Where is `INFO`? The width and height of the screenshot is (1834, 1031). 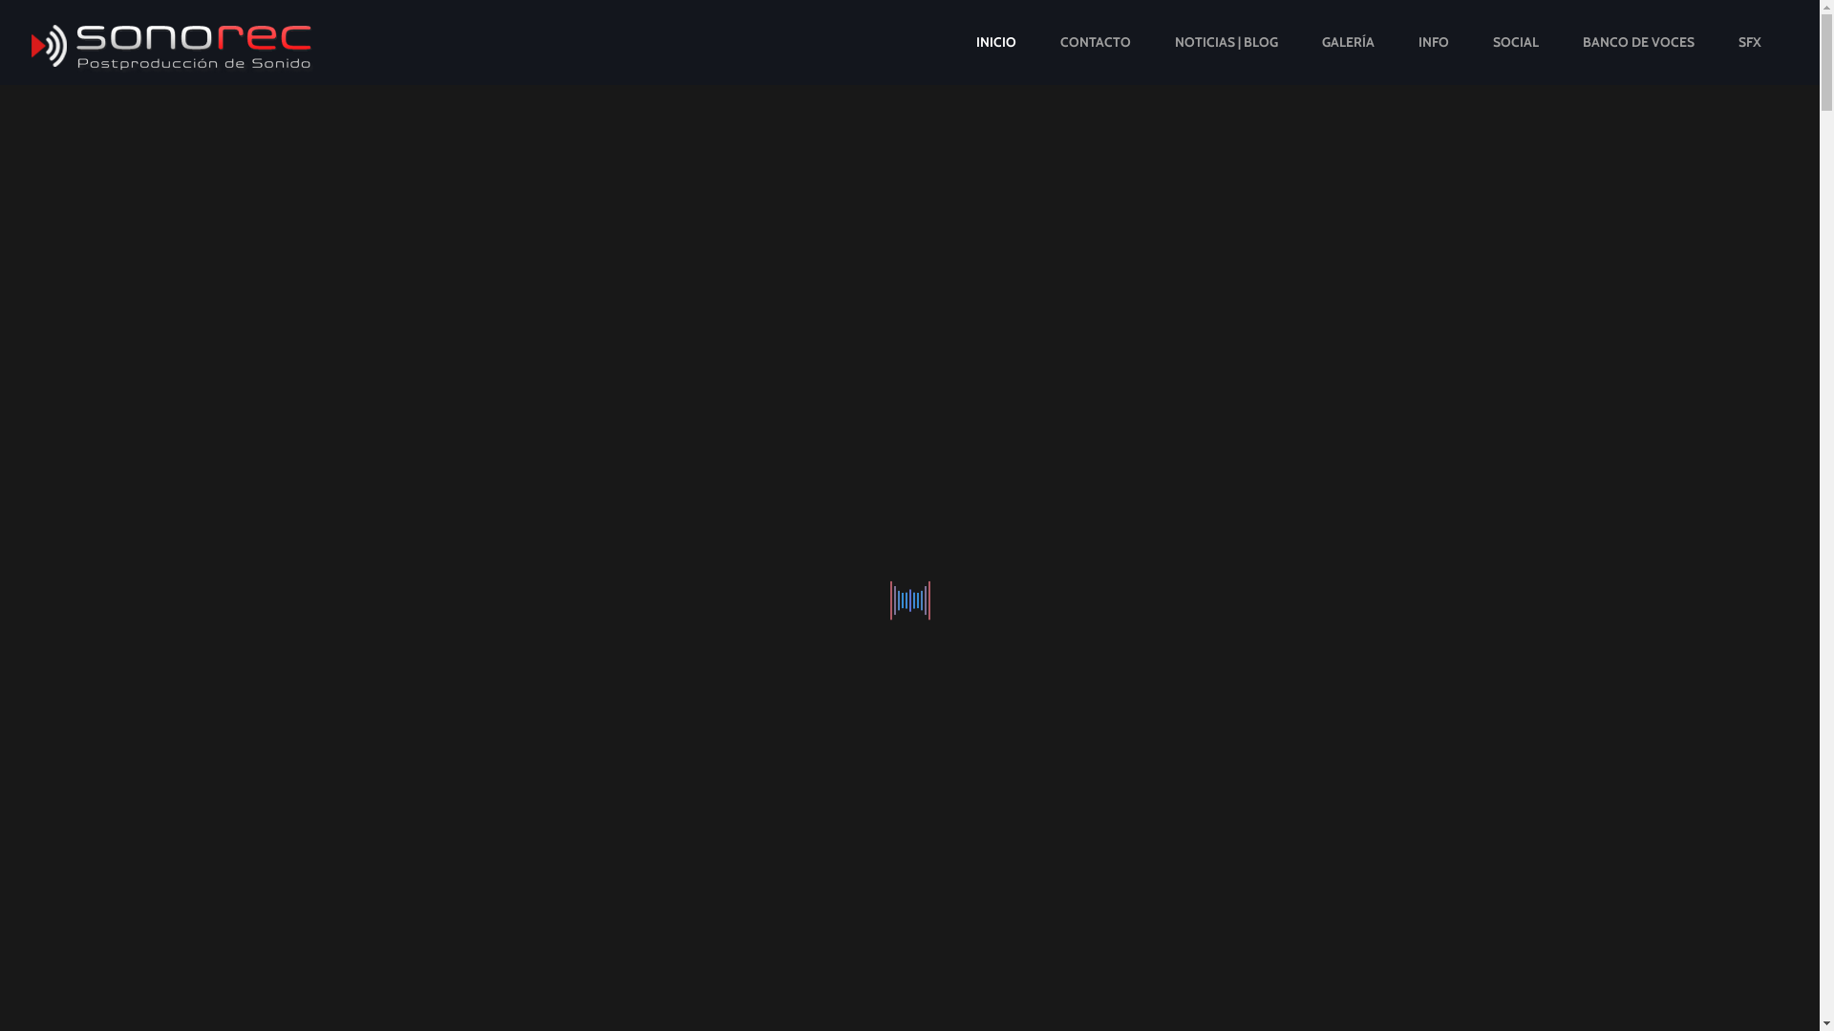 INFO is located at coordinates (1434, 42).